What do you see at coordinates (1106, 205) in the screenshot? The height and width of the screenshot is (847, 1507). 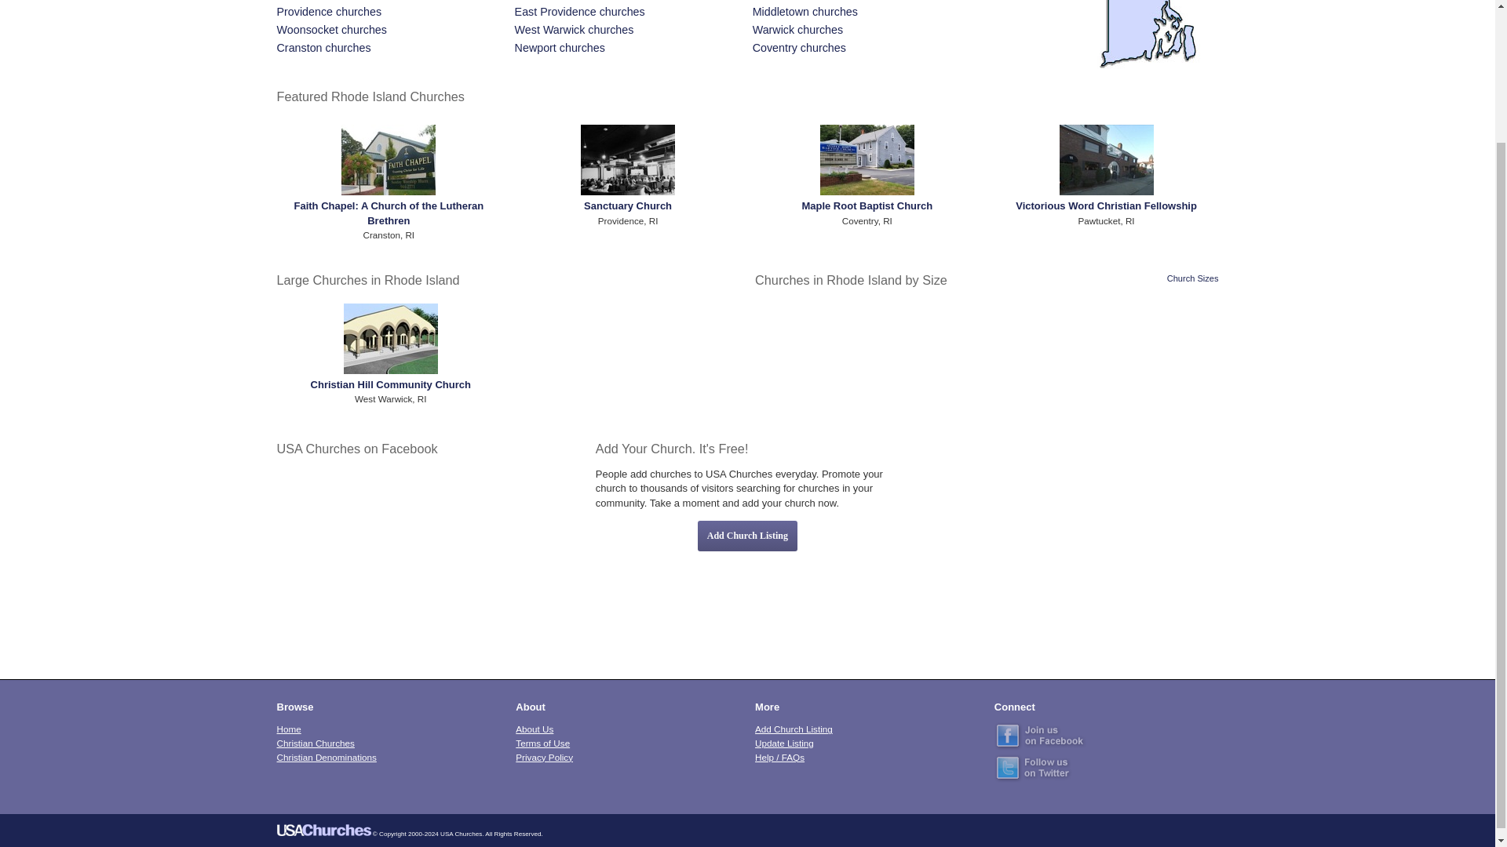 I see `Victorious Word Christian Fellowship` at bounding box center [1106, 205].